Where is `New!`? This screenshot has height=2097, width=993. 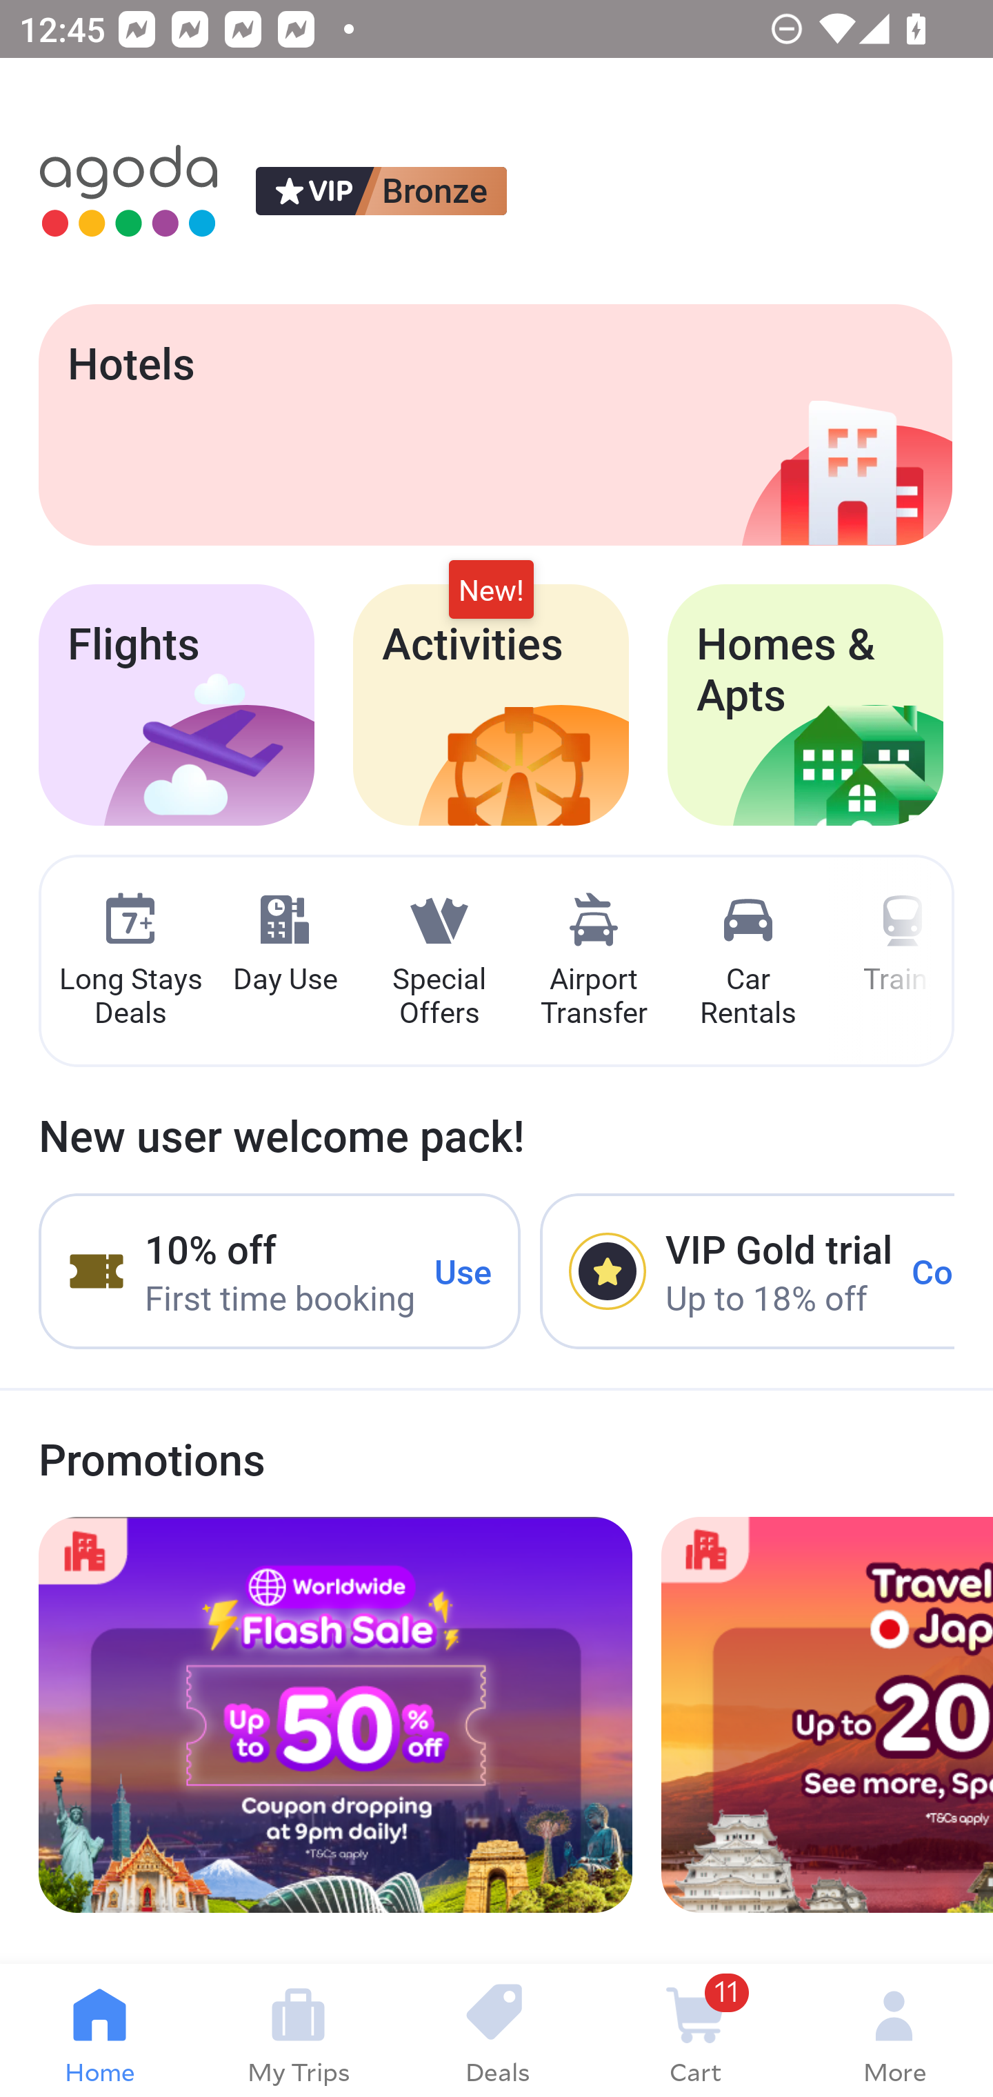
New! is located at coordinates (491, 590).